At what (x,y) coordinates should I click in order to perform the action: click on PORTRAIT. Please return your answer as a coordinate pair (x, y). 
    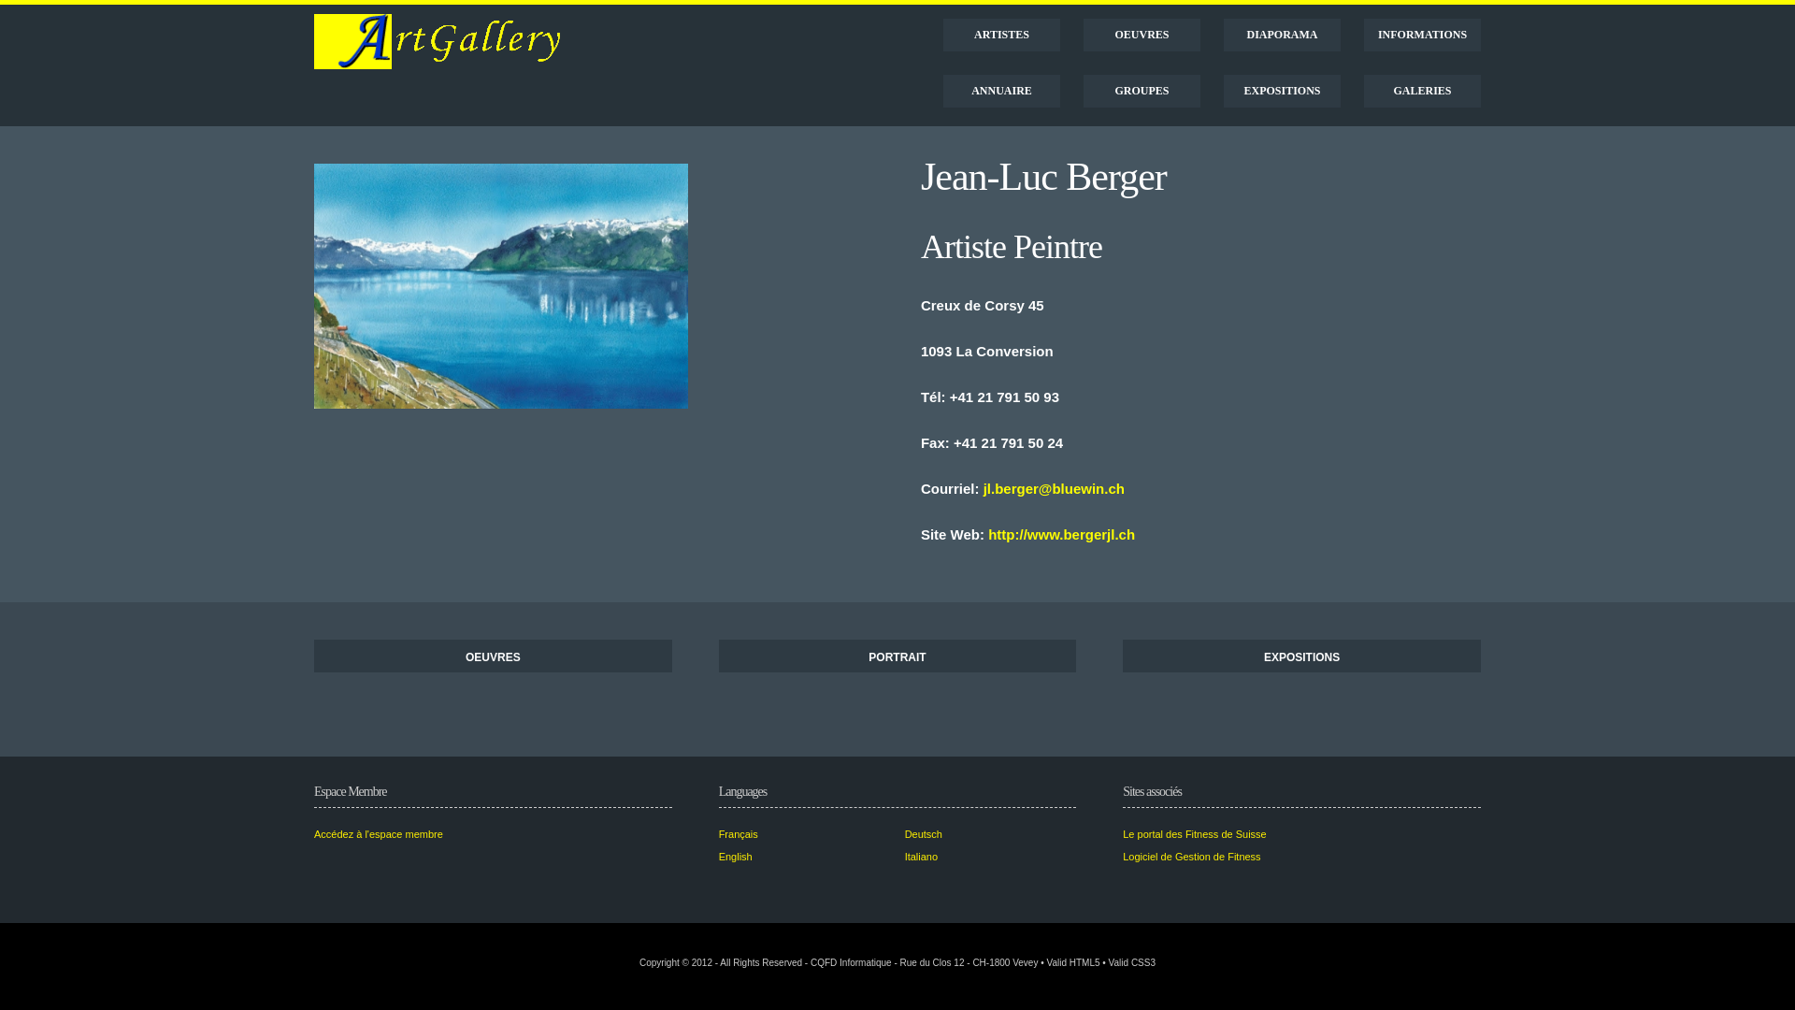
    Looking at the image, I should click on (897, 656).